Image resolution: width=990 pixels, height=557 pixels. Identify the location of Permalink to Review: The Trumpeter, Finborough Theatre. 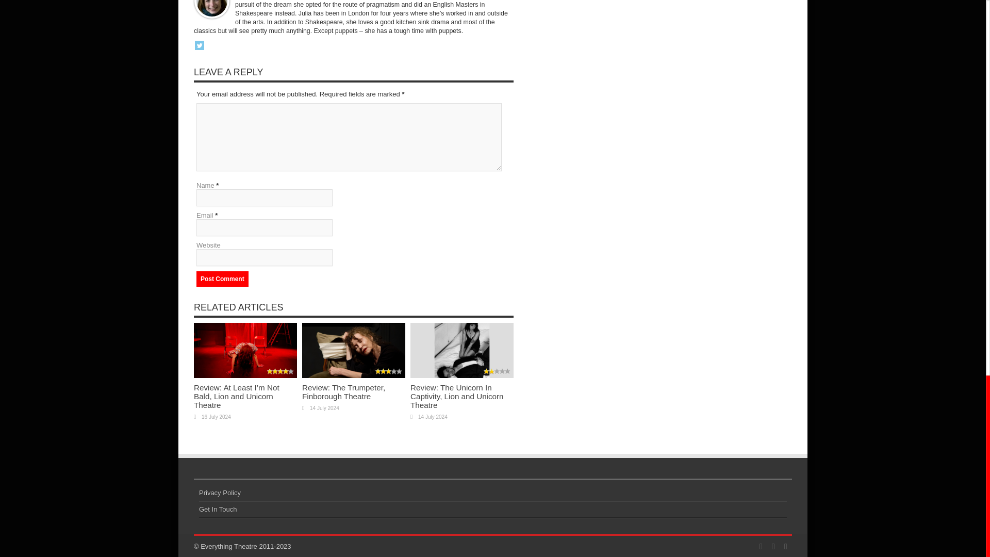
(343, 392).